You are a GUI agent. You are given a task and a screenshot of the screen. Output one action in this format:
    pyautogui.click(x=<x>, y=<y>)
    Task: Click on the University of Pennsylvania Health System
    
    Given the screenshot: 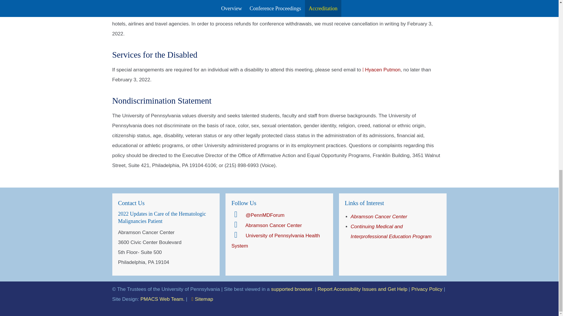 What is the action you would take?
    pyautogui.click(x=276, y=241)
    